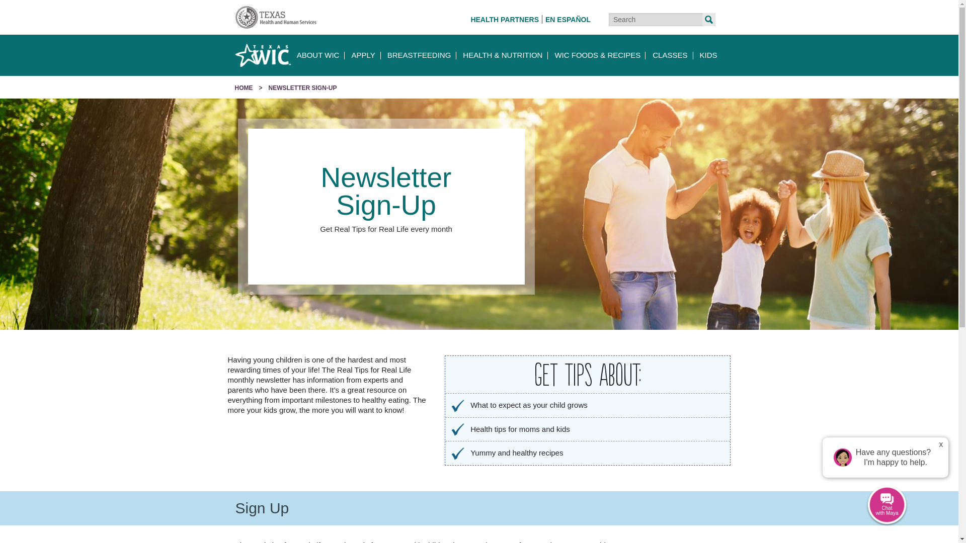  Describe the element at coordinates (670, 55) in the screenshot. I see `CLASSES` at that location.